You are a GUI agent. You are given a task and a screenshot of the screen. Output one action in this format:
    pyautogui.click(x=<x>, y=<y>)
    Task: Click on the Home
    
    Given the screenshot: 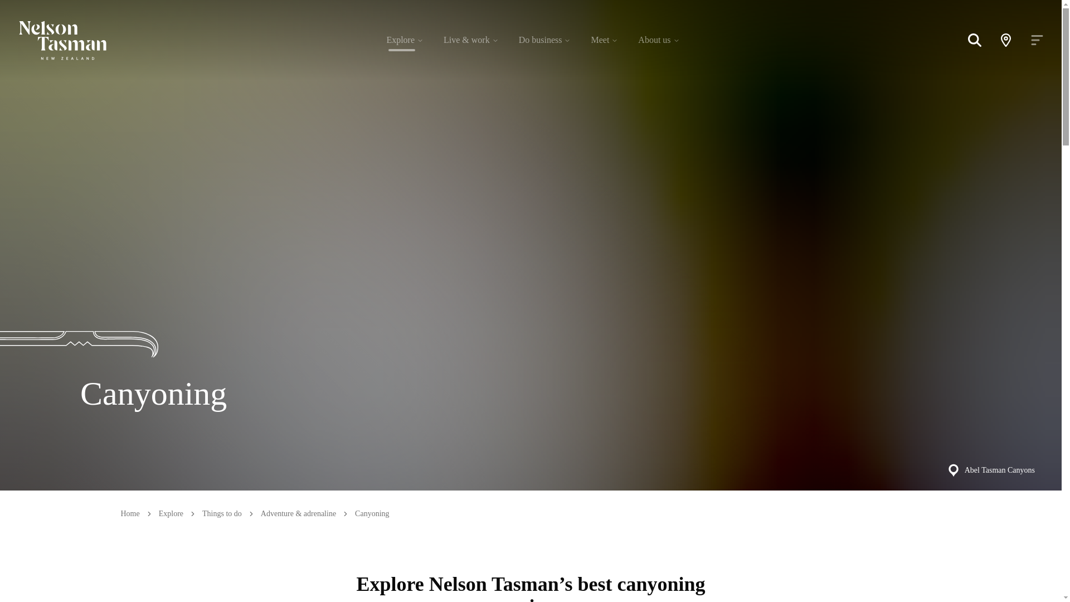 What is the action you would take?
    pyautogui.click(x=129, y=514)
    